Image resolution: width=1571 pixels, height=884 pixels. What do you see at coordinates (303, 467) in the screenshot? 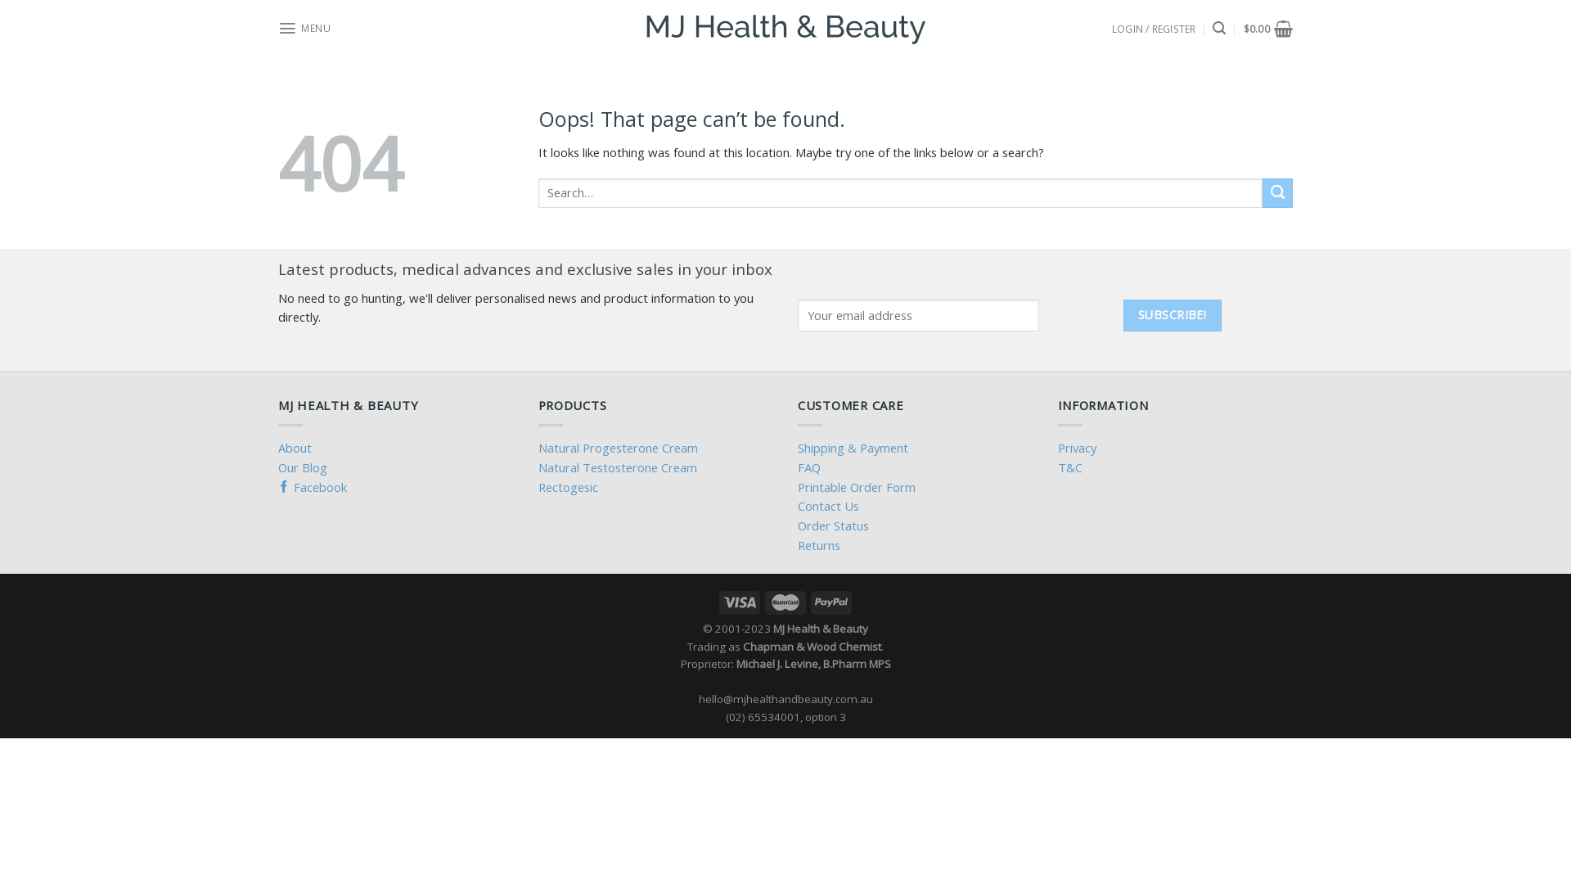
I see `Our Blog` at bounding box center [303, 467].